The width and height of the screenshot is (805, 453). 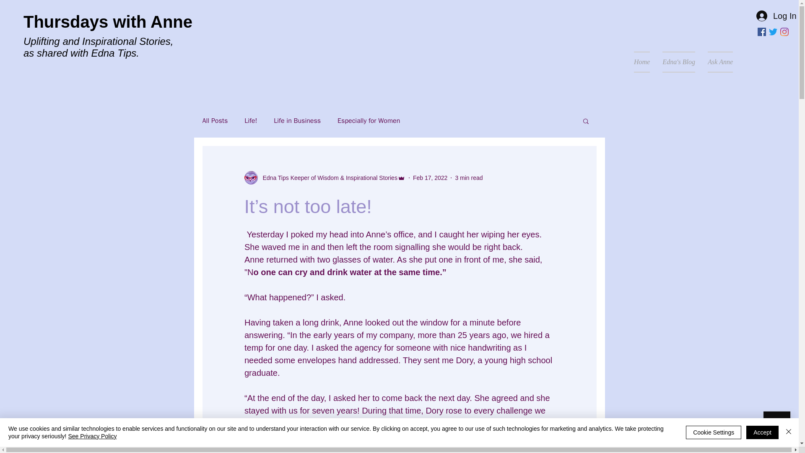 What do you see at coordinates (678, 62) in the screenshot?
I see `Edna's Blog` at bounding box center [678, 62].